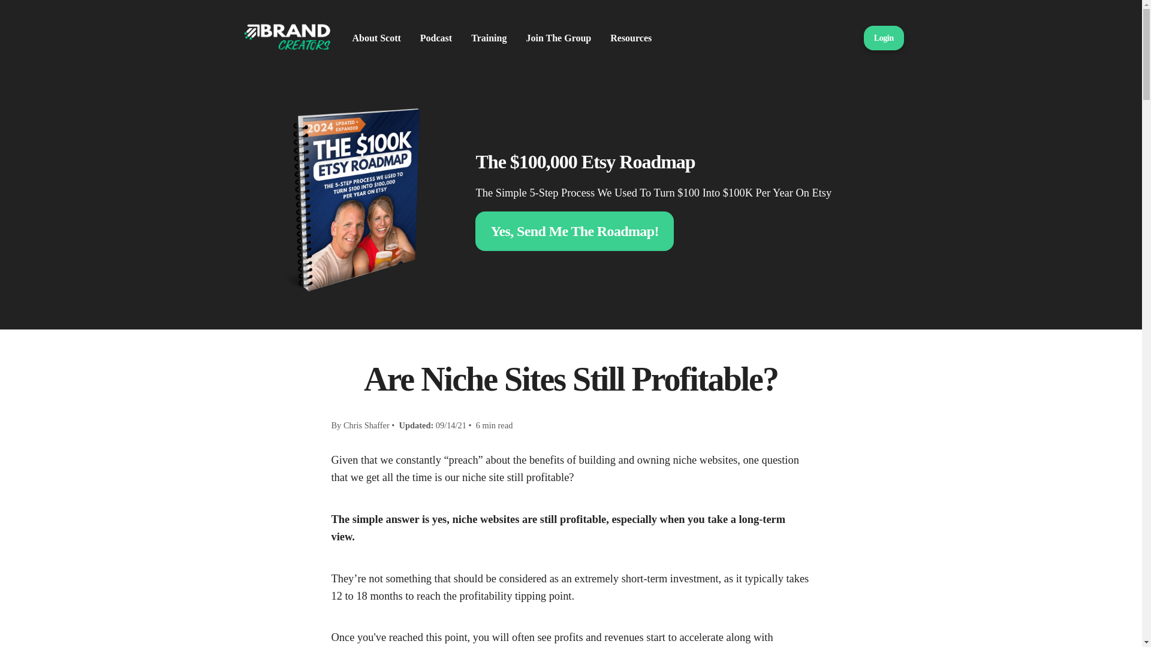  Describe the element at coordinates (436, 38) in the screenshot. I see `Podcast` at that location.